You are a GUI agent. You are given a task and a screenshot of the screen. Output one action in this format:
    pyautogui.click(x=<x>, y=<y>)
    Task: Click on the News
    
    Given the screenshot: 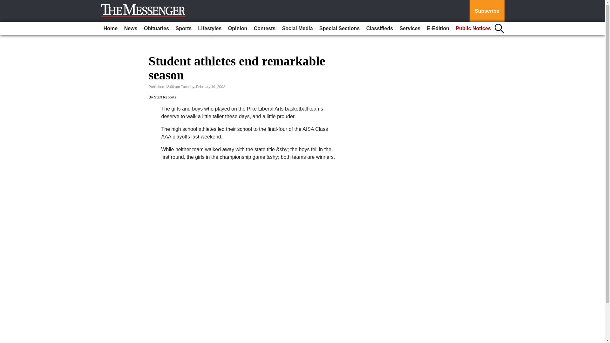 What is the action you would take?
    pyautogui.click(x=131, y=29)
    